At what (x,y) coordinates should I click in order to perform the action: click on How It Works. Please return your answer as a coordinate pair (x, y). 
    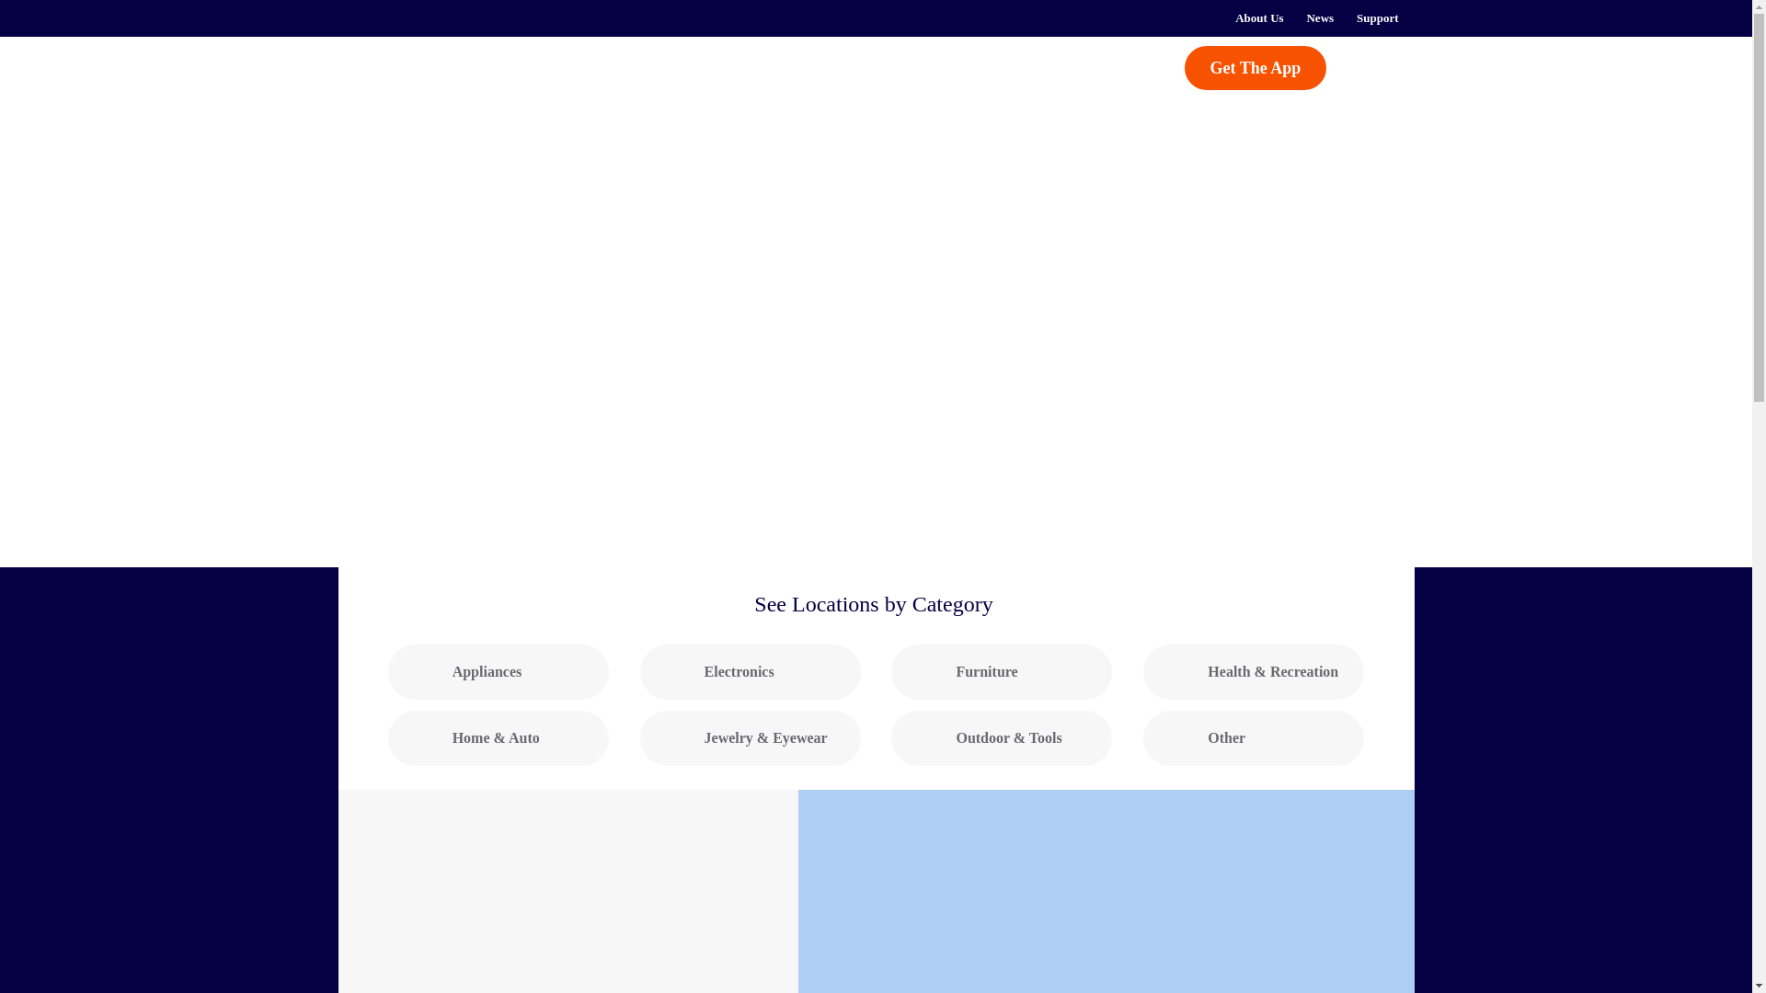
    Looking at the image, I should click on (625, 66).